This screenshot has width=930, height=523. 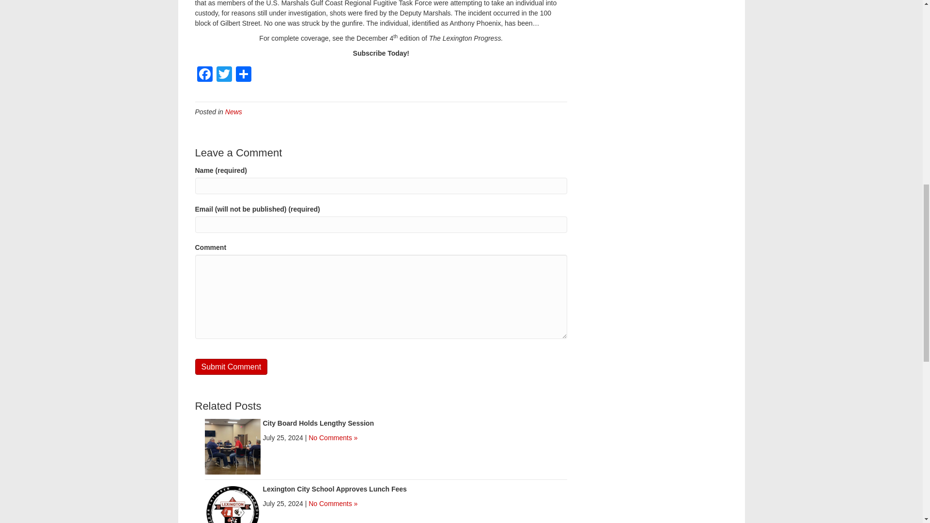 I want to click on Facebook, so click(x=204, y=75).